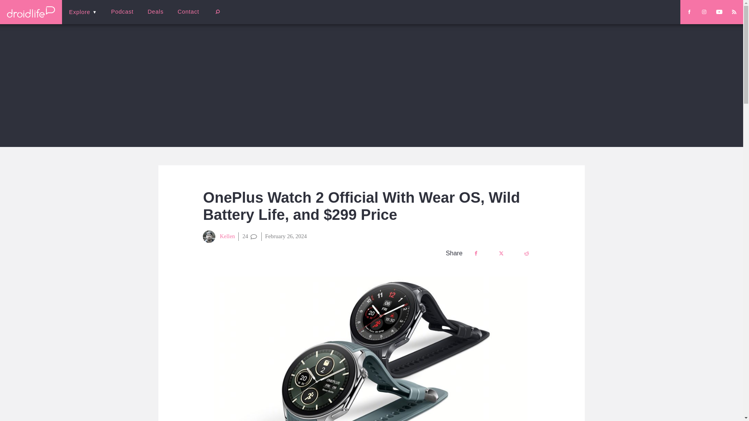  I want to click on Podcast, so click(122, 12).